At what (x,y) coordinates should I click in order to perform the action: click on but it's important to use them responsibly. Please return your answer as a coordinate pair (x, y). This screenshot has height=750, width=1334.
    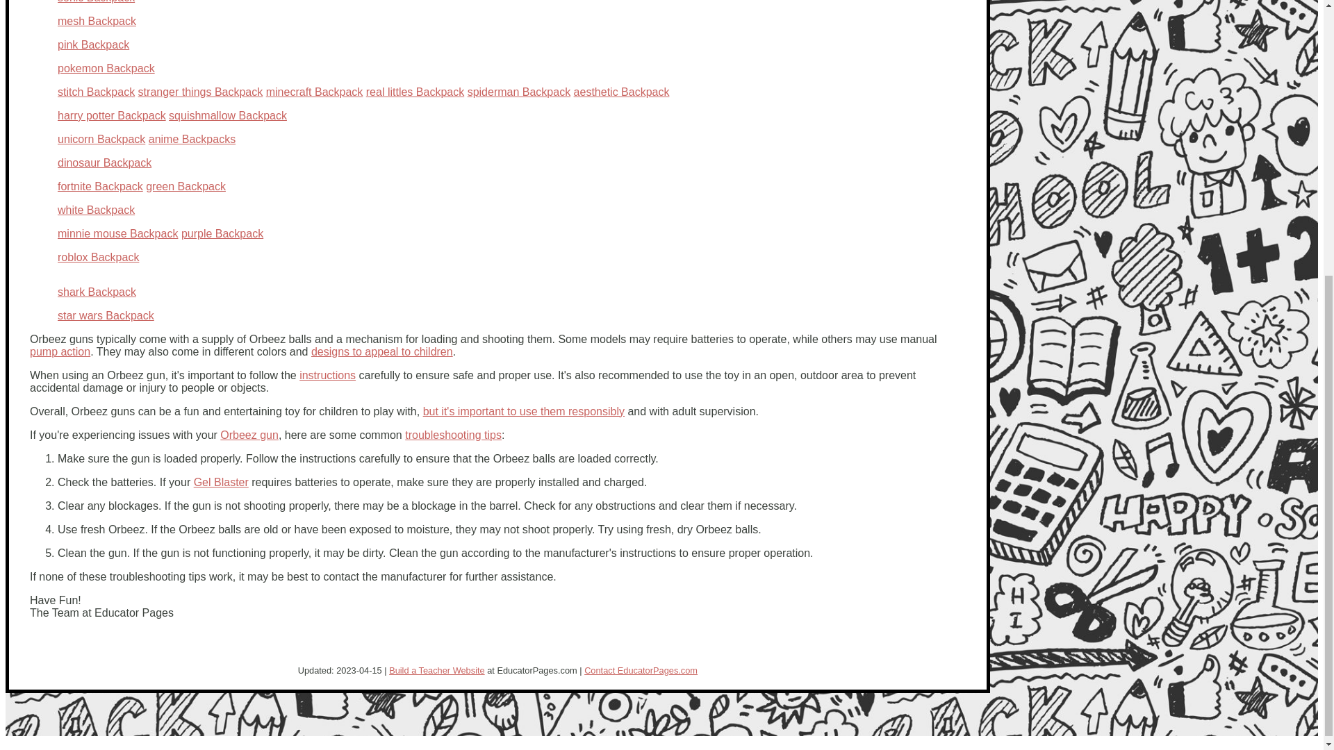
    Looking at the image, I should click on (523, 411).